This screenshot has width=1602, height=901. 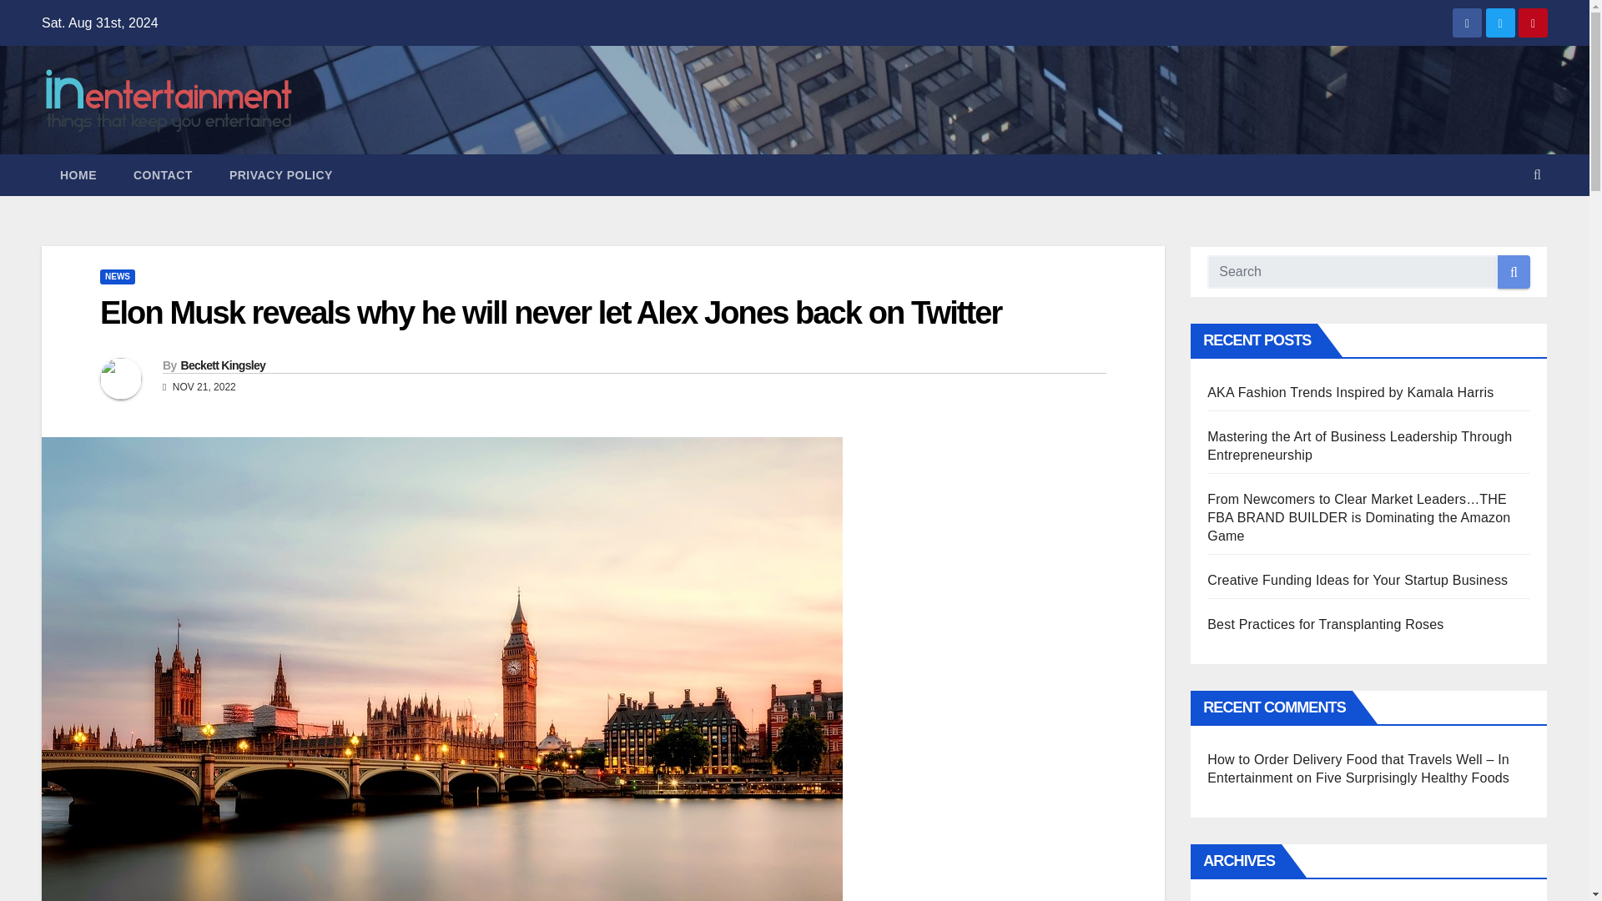 What do you see at coordinates (1357, 580) in the screenshot?
I see `Creative Funding Ideas for Your Startup Business` at bounding box center [1357, 580].